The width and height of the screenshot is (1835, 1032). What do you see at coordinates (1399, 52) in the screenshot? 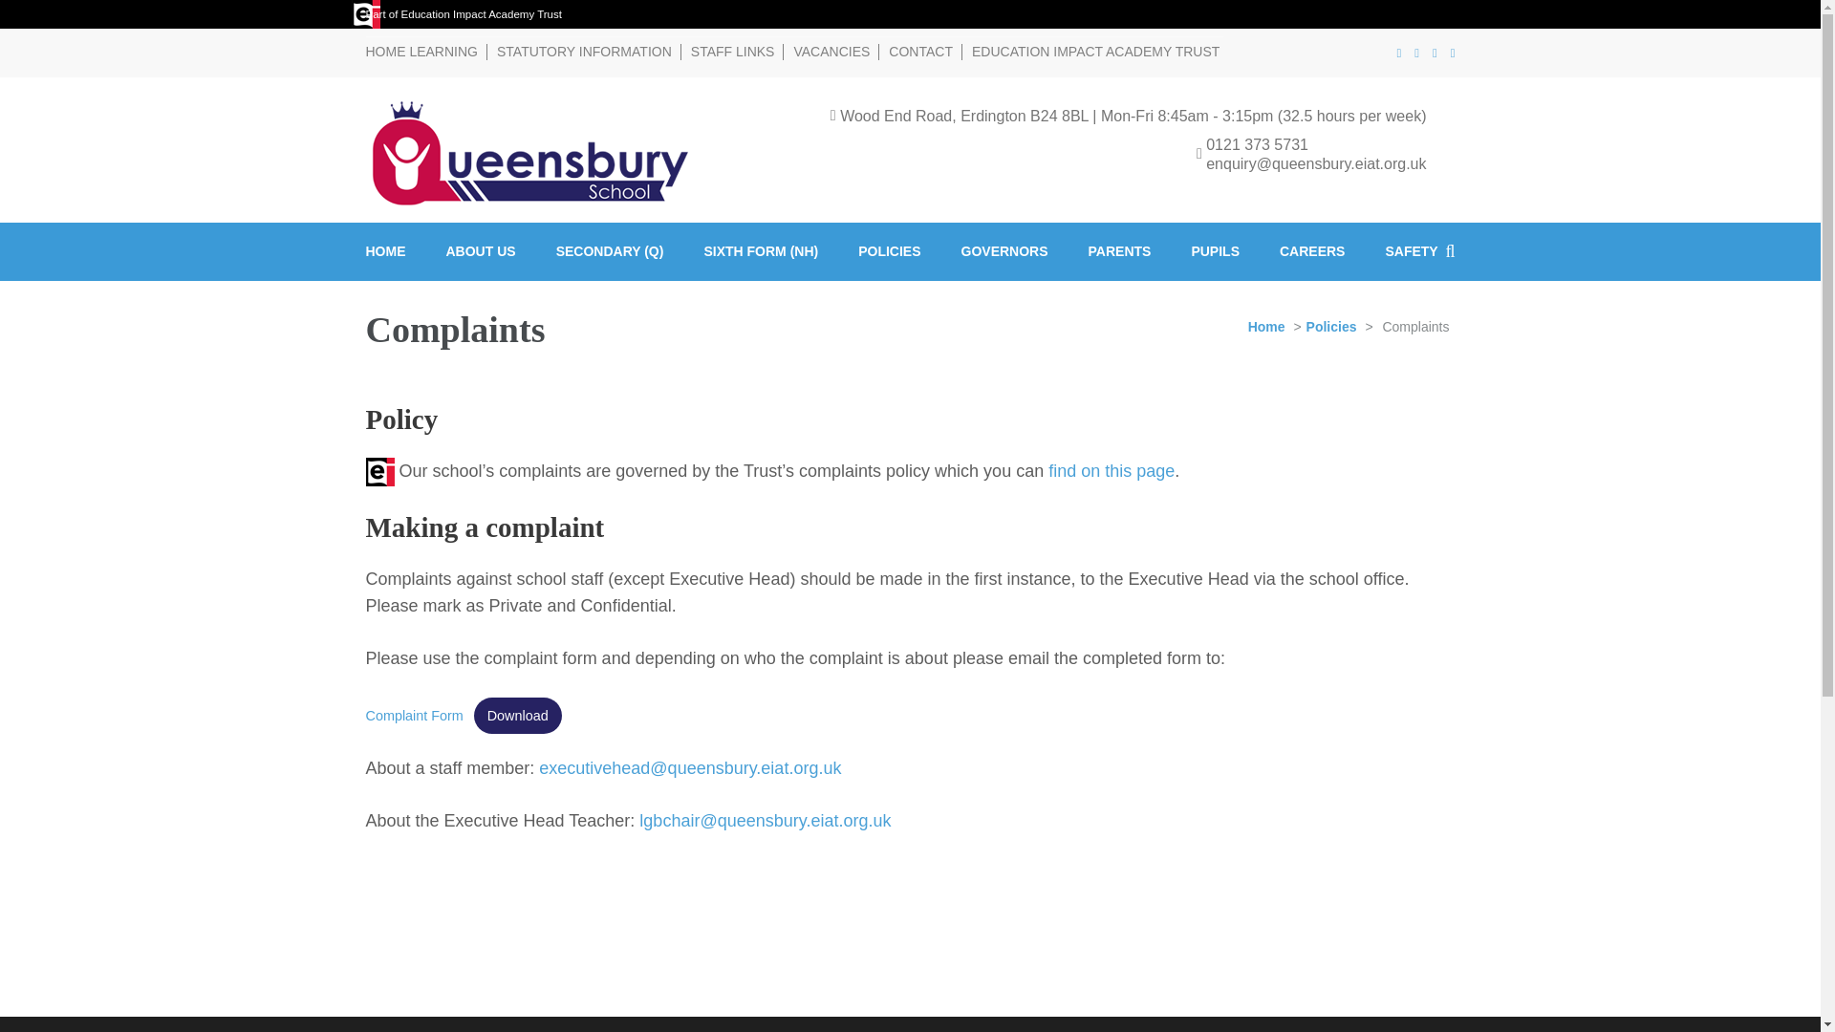
I see `facebook` at bounding box center [1399, 52].